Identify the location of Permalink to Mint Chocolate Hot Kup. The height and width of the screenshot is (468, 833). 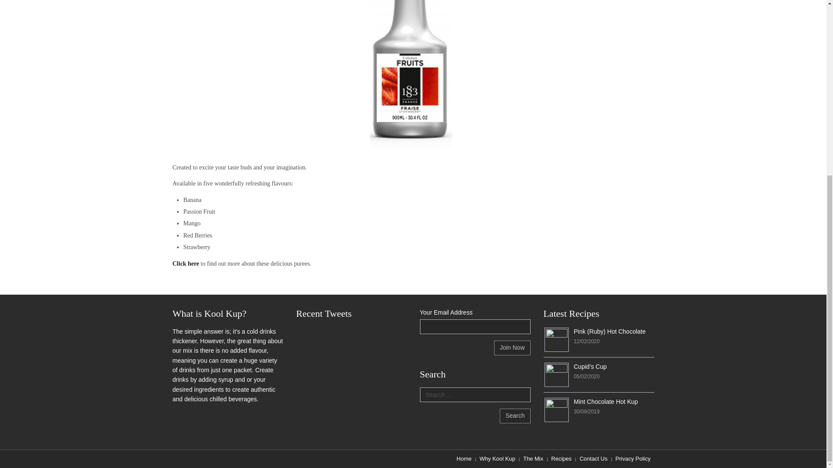
(556, 409).